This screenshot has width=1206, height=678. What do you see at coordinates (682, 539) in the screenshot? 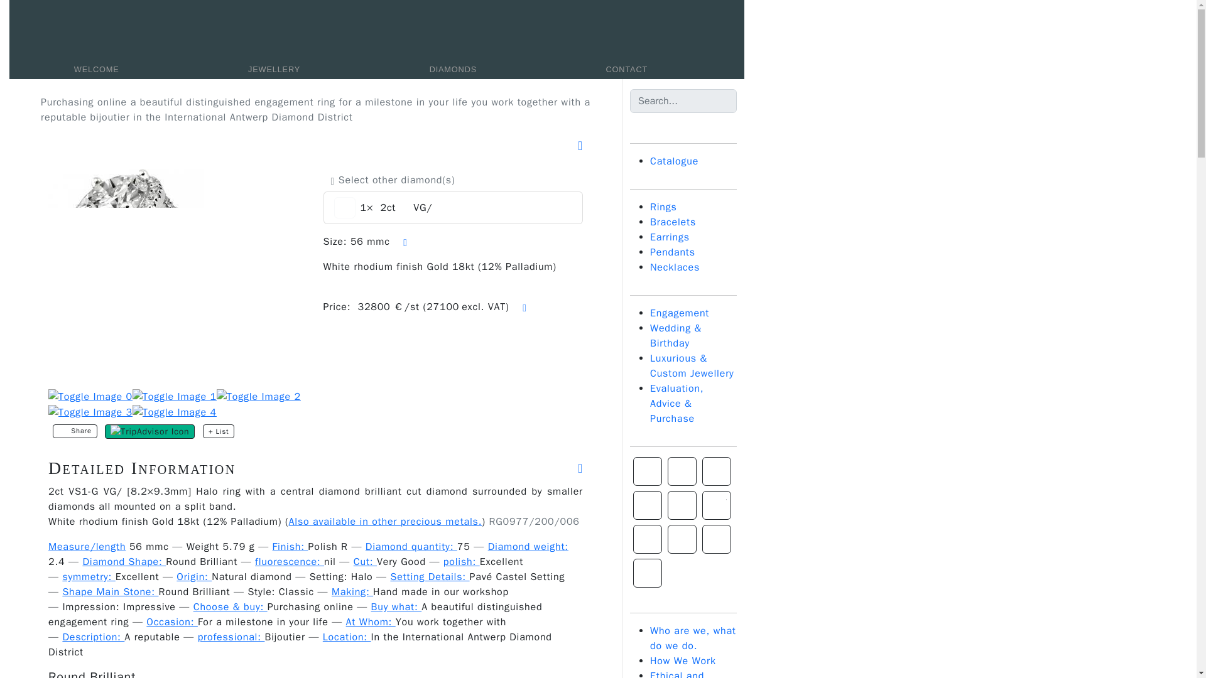
I see `Other` at bounding box center [682, 539].